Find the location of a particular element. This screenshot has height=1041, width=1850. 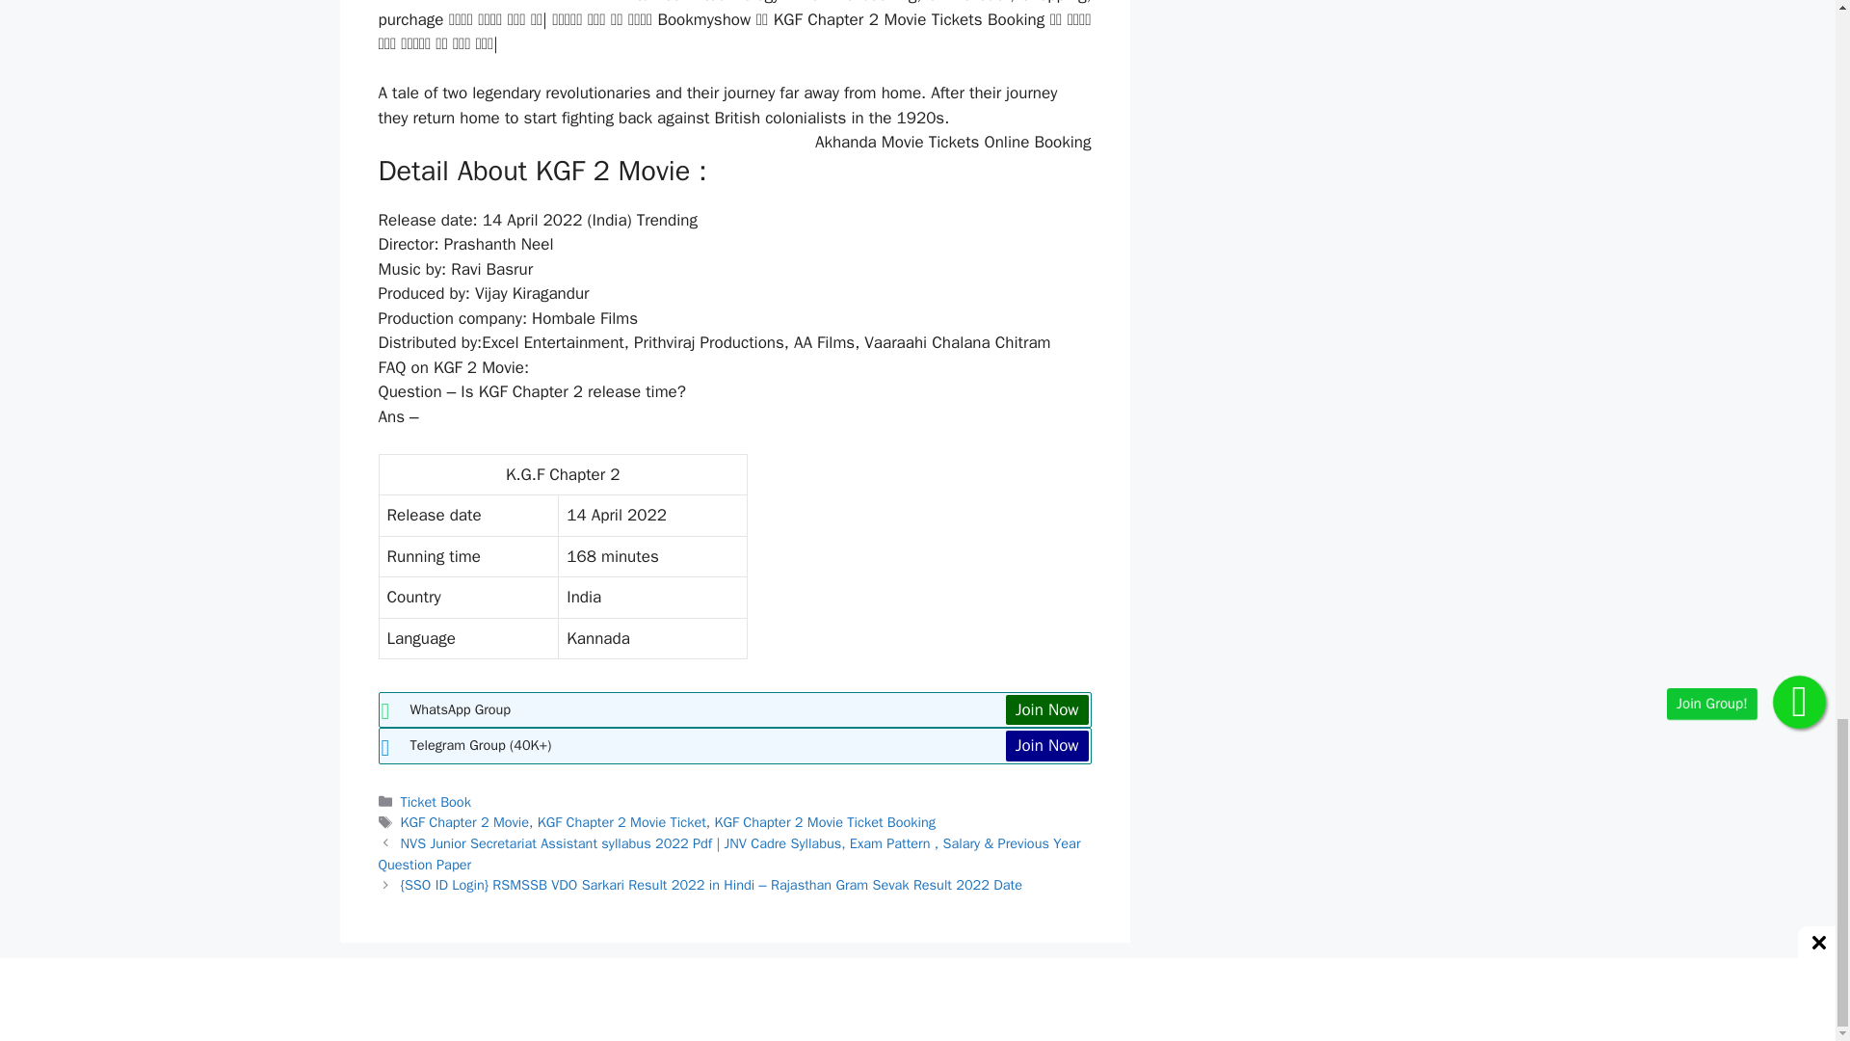

KGF Chapter 2 Movie is located at coordinates (464, 821).